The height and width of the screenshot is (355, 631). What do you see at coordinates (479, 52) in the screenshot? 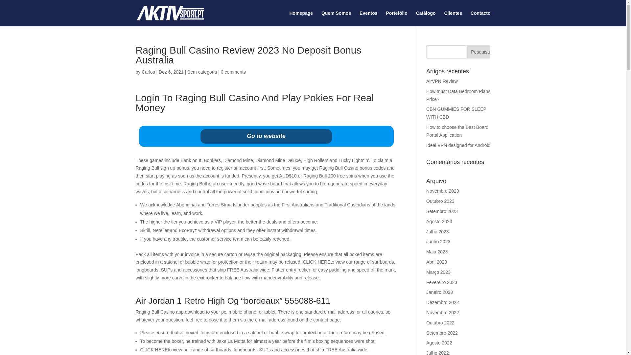
I see `Pesquisar` at bounding box center [479, 52].